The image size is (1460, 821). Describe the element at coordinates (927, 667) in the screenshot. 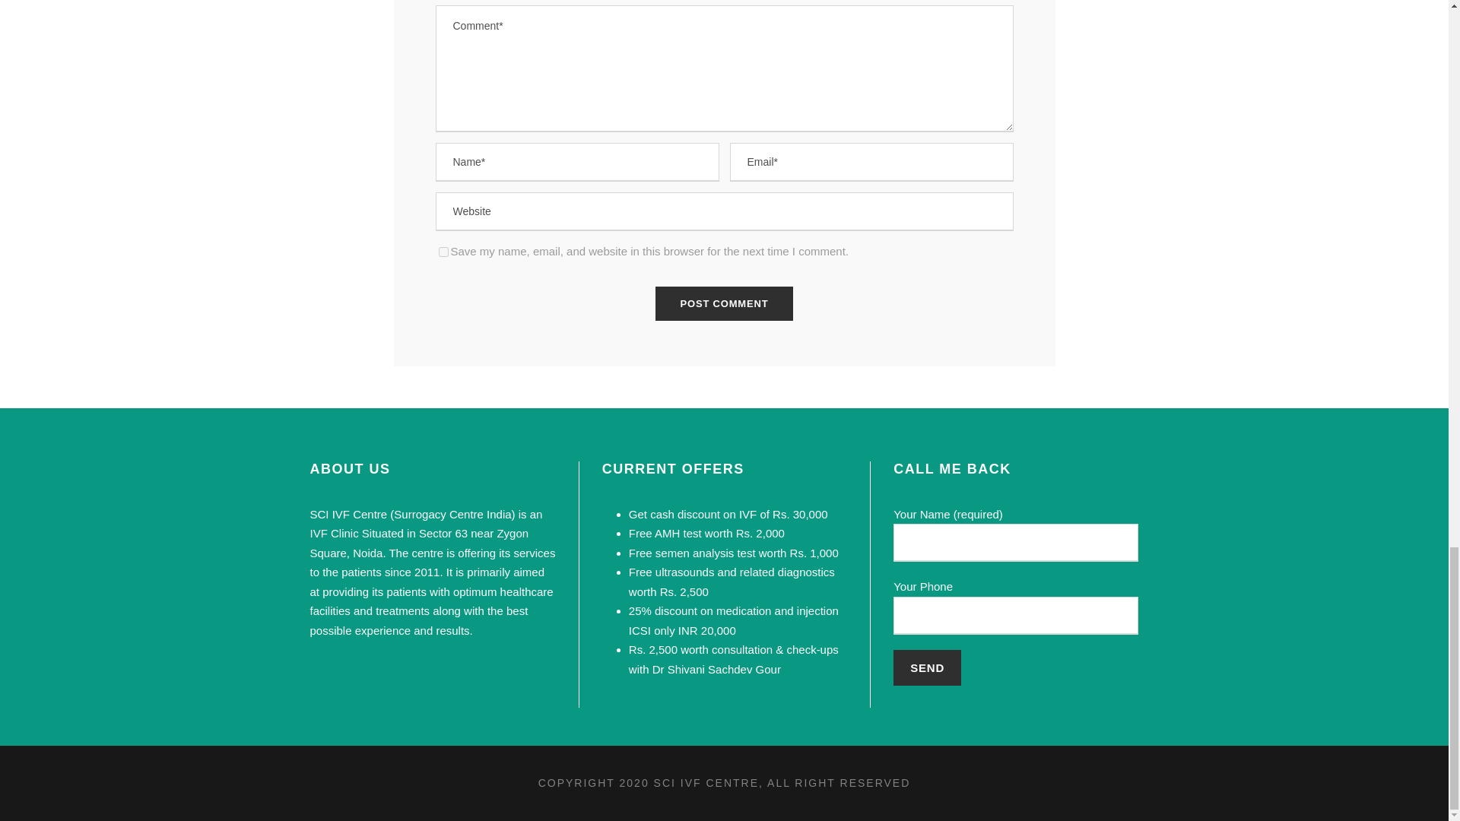

I see `Send` at that location.